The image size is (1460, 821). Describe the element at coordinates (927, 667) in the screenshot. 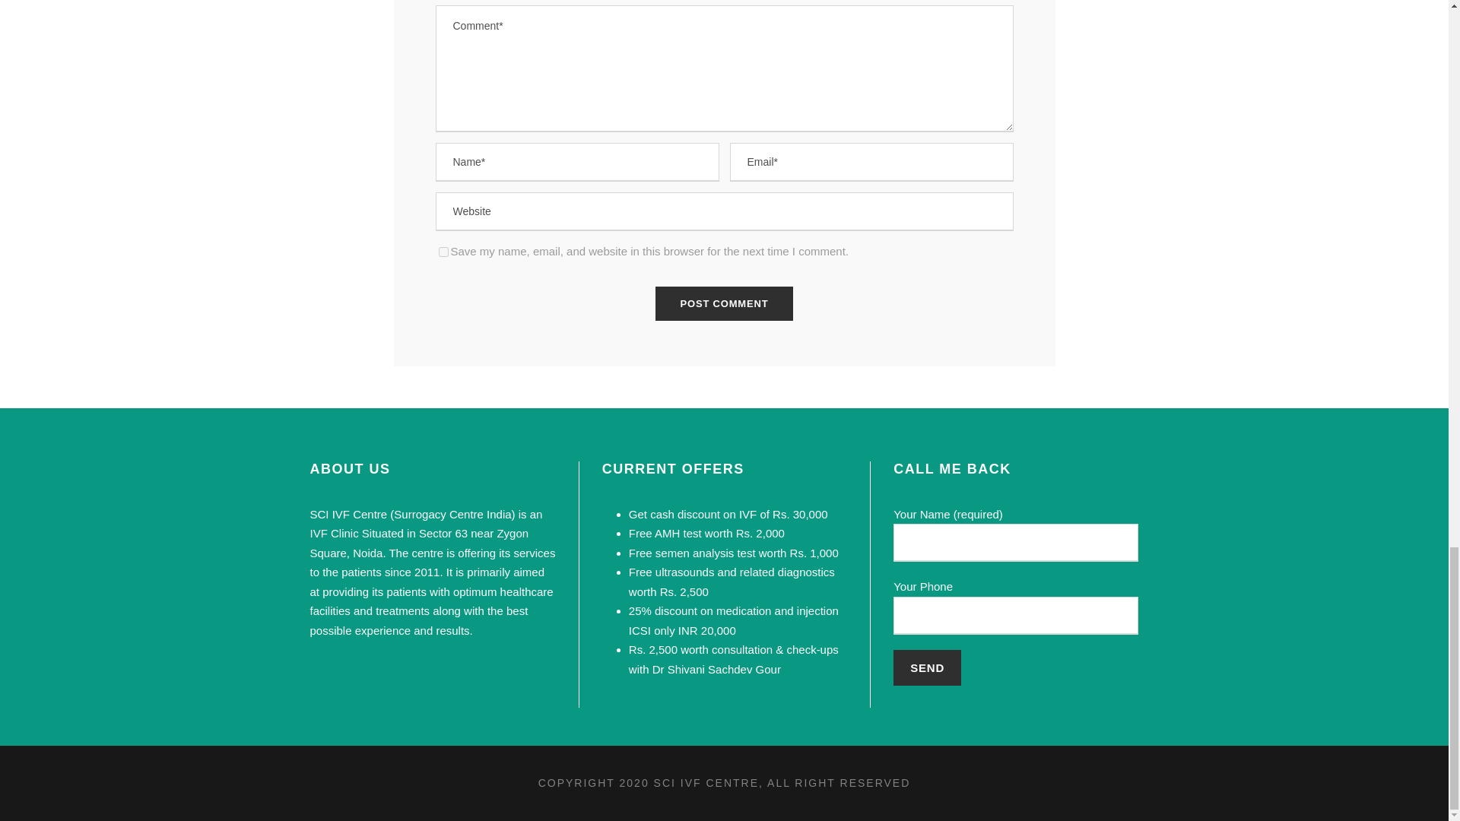

I see `Send` at that location.